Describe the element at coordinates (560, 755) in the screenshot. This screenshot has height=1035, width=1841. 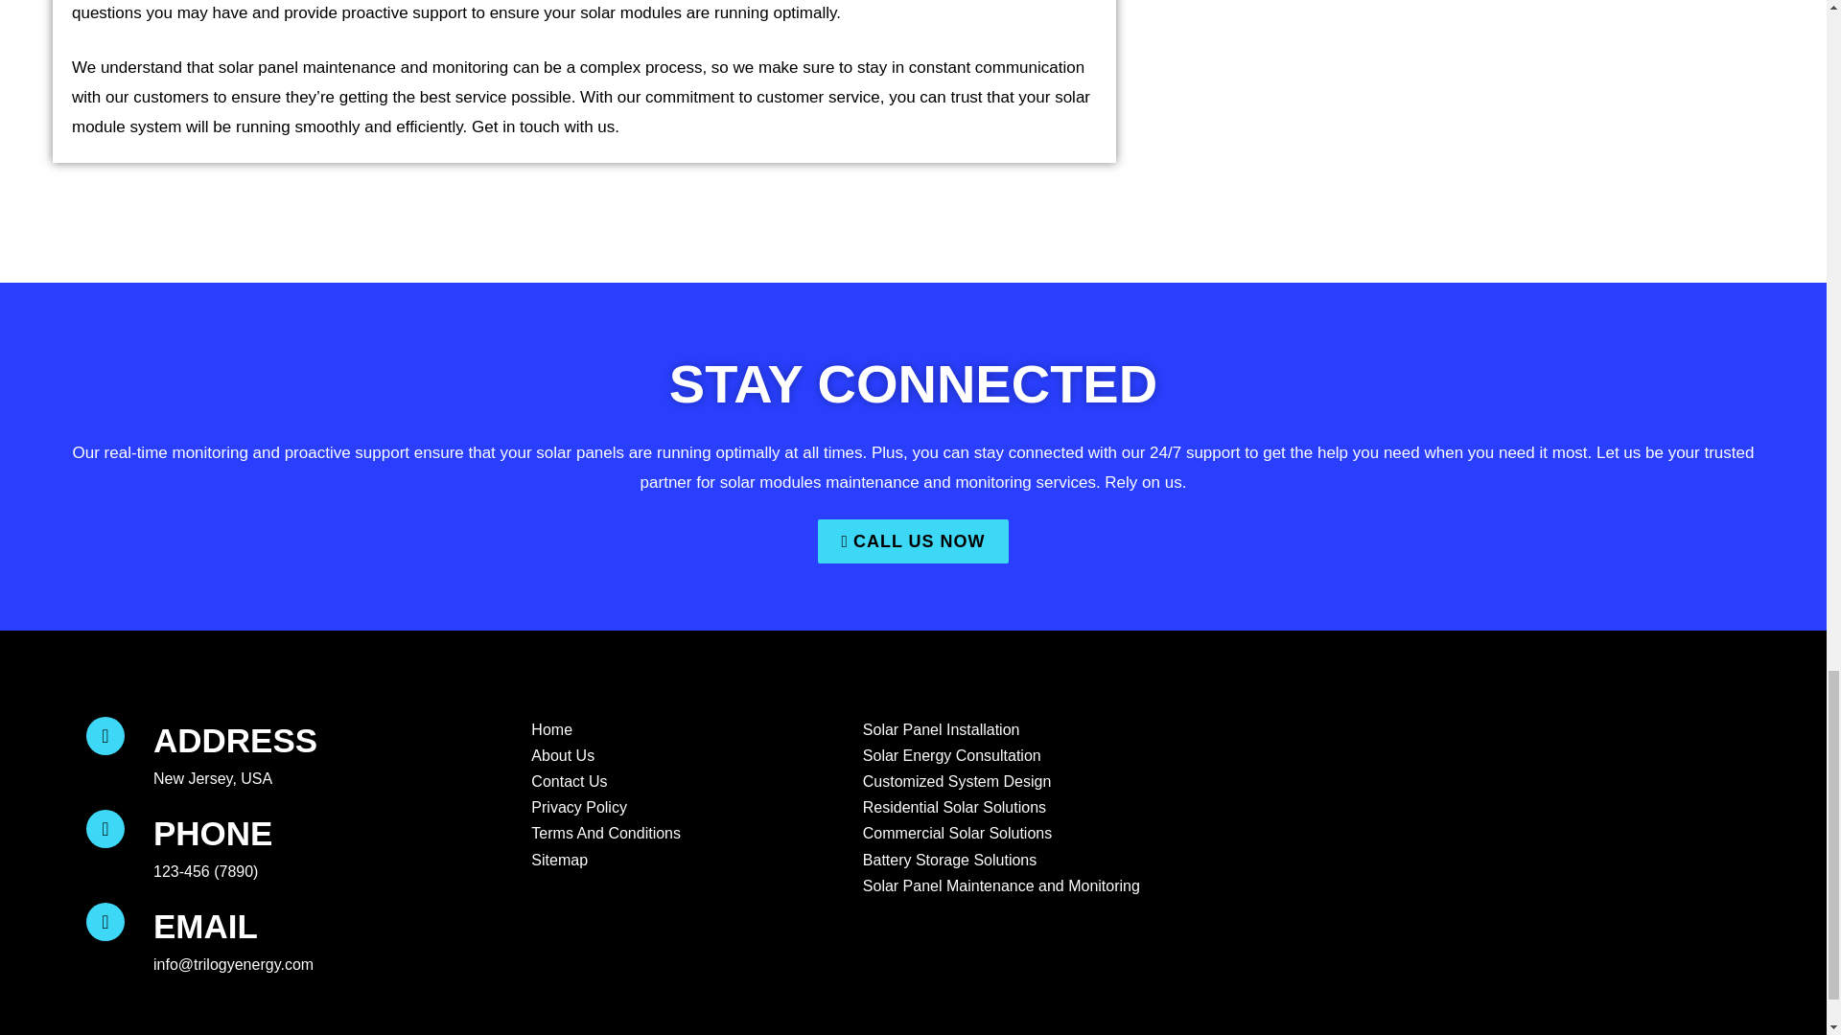
I see `About Us` at that location.